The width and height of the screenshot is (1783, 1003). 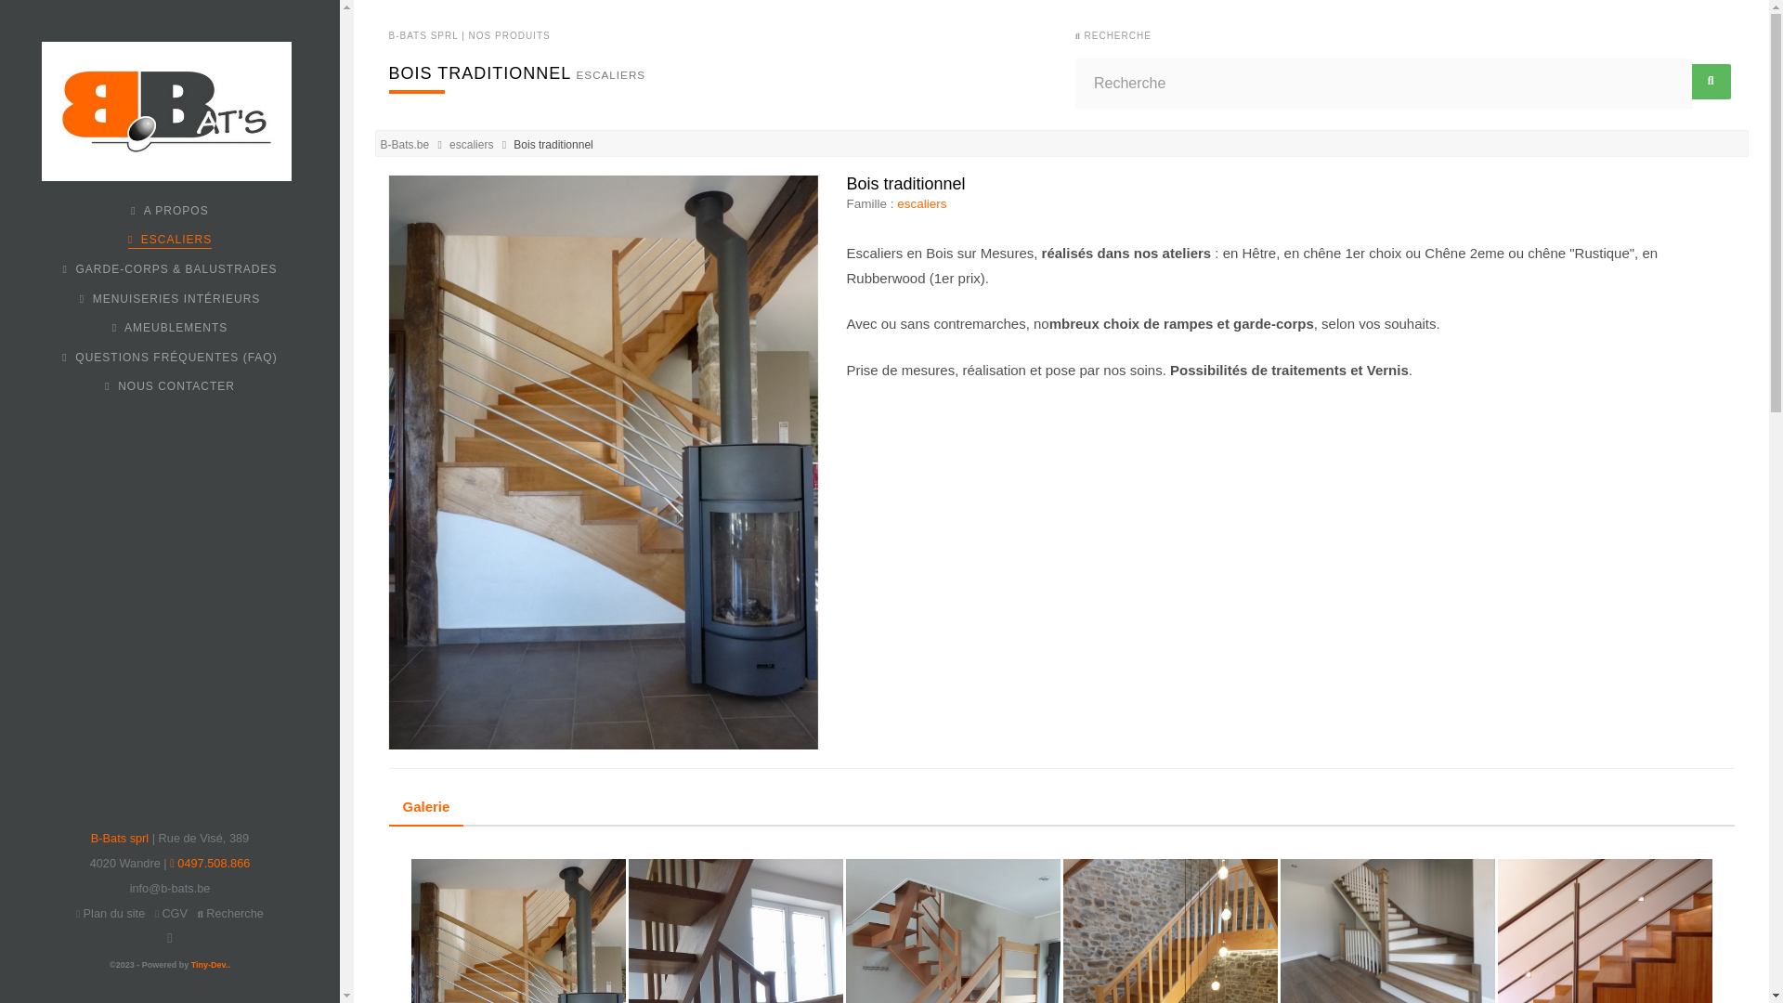 I want to click on   GARDE-CORPS & BALUSTRADES, so click(x=169, y=269).